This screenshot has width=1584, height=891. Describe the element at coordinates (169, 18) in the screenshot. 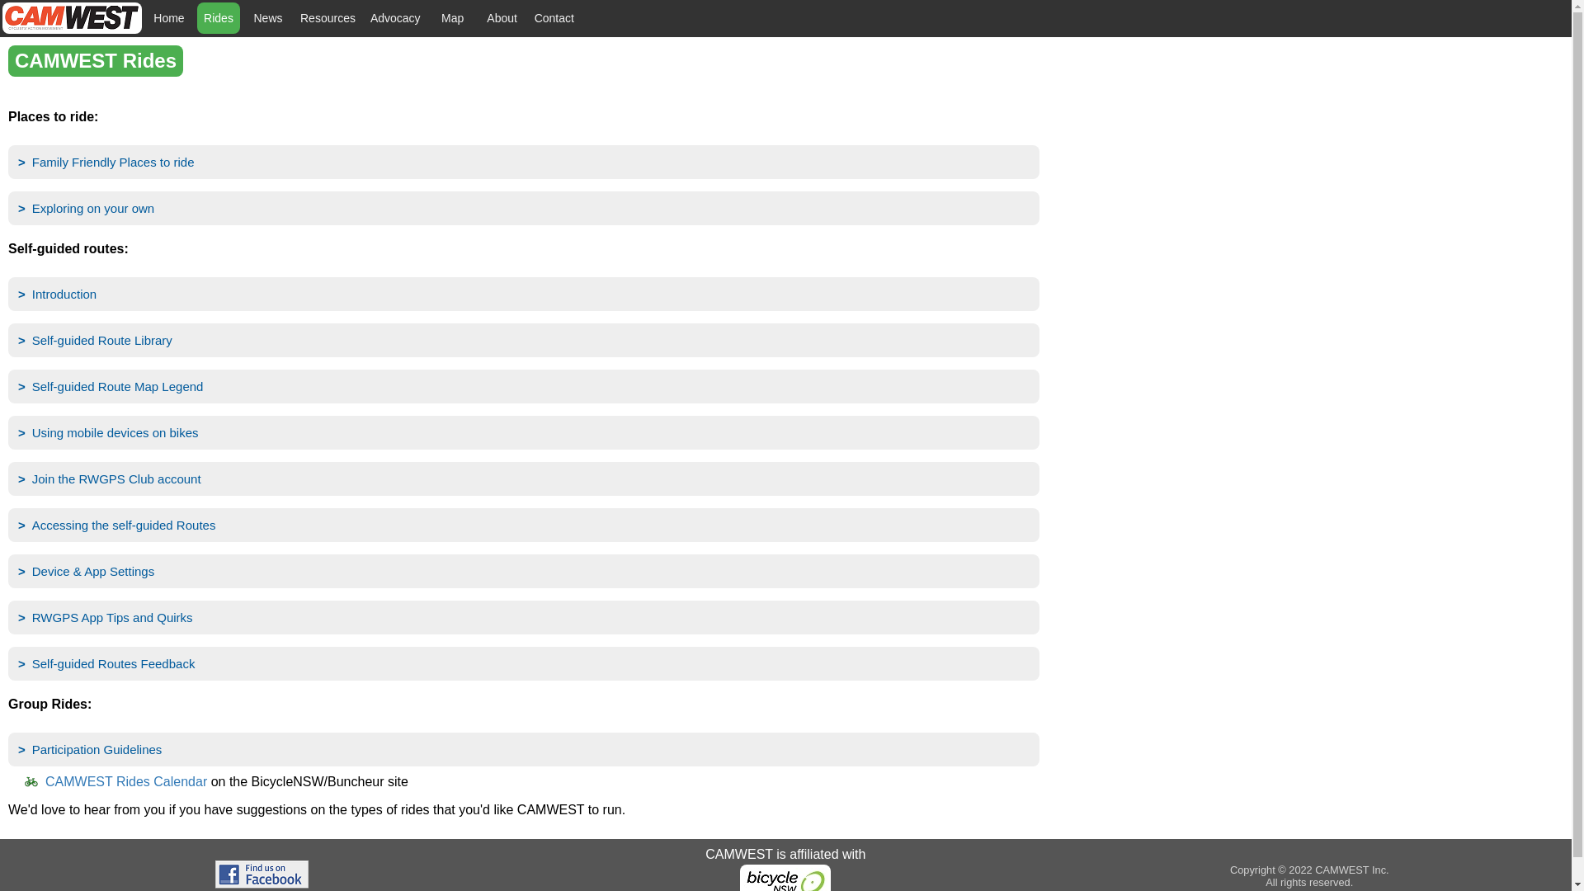

I see `Home` at that location.